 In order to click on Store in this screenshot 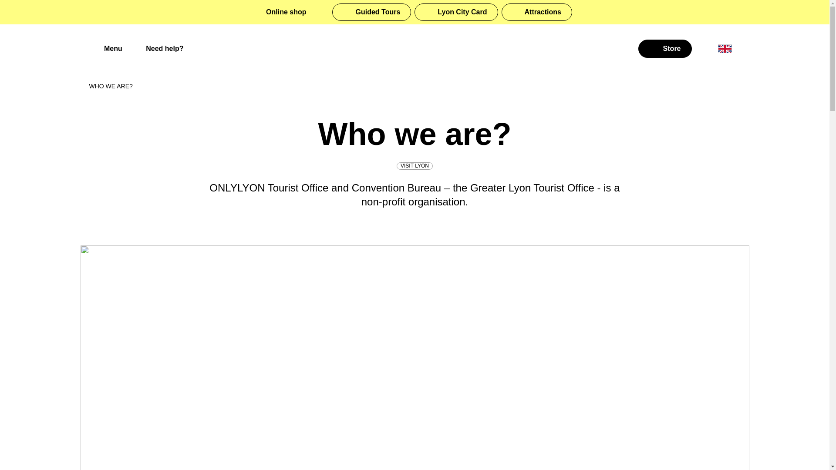, I will do `click(665, 48)`.